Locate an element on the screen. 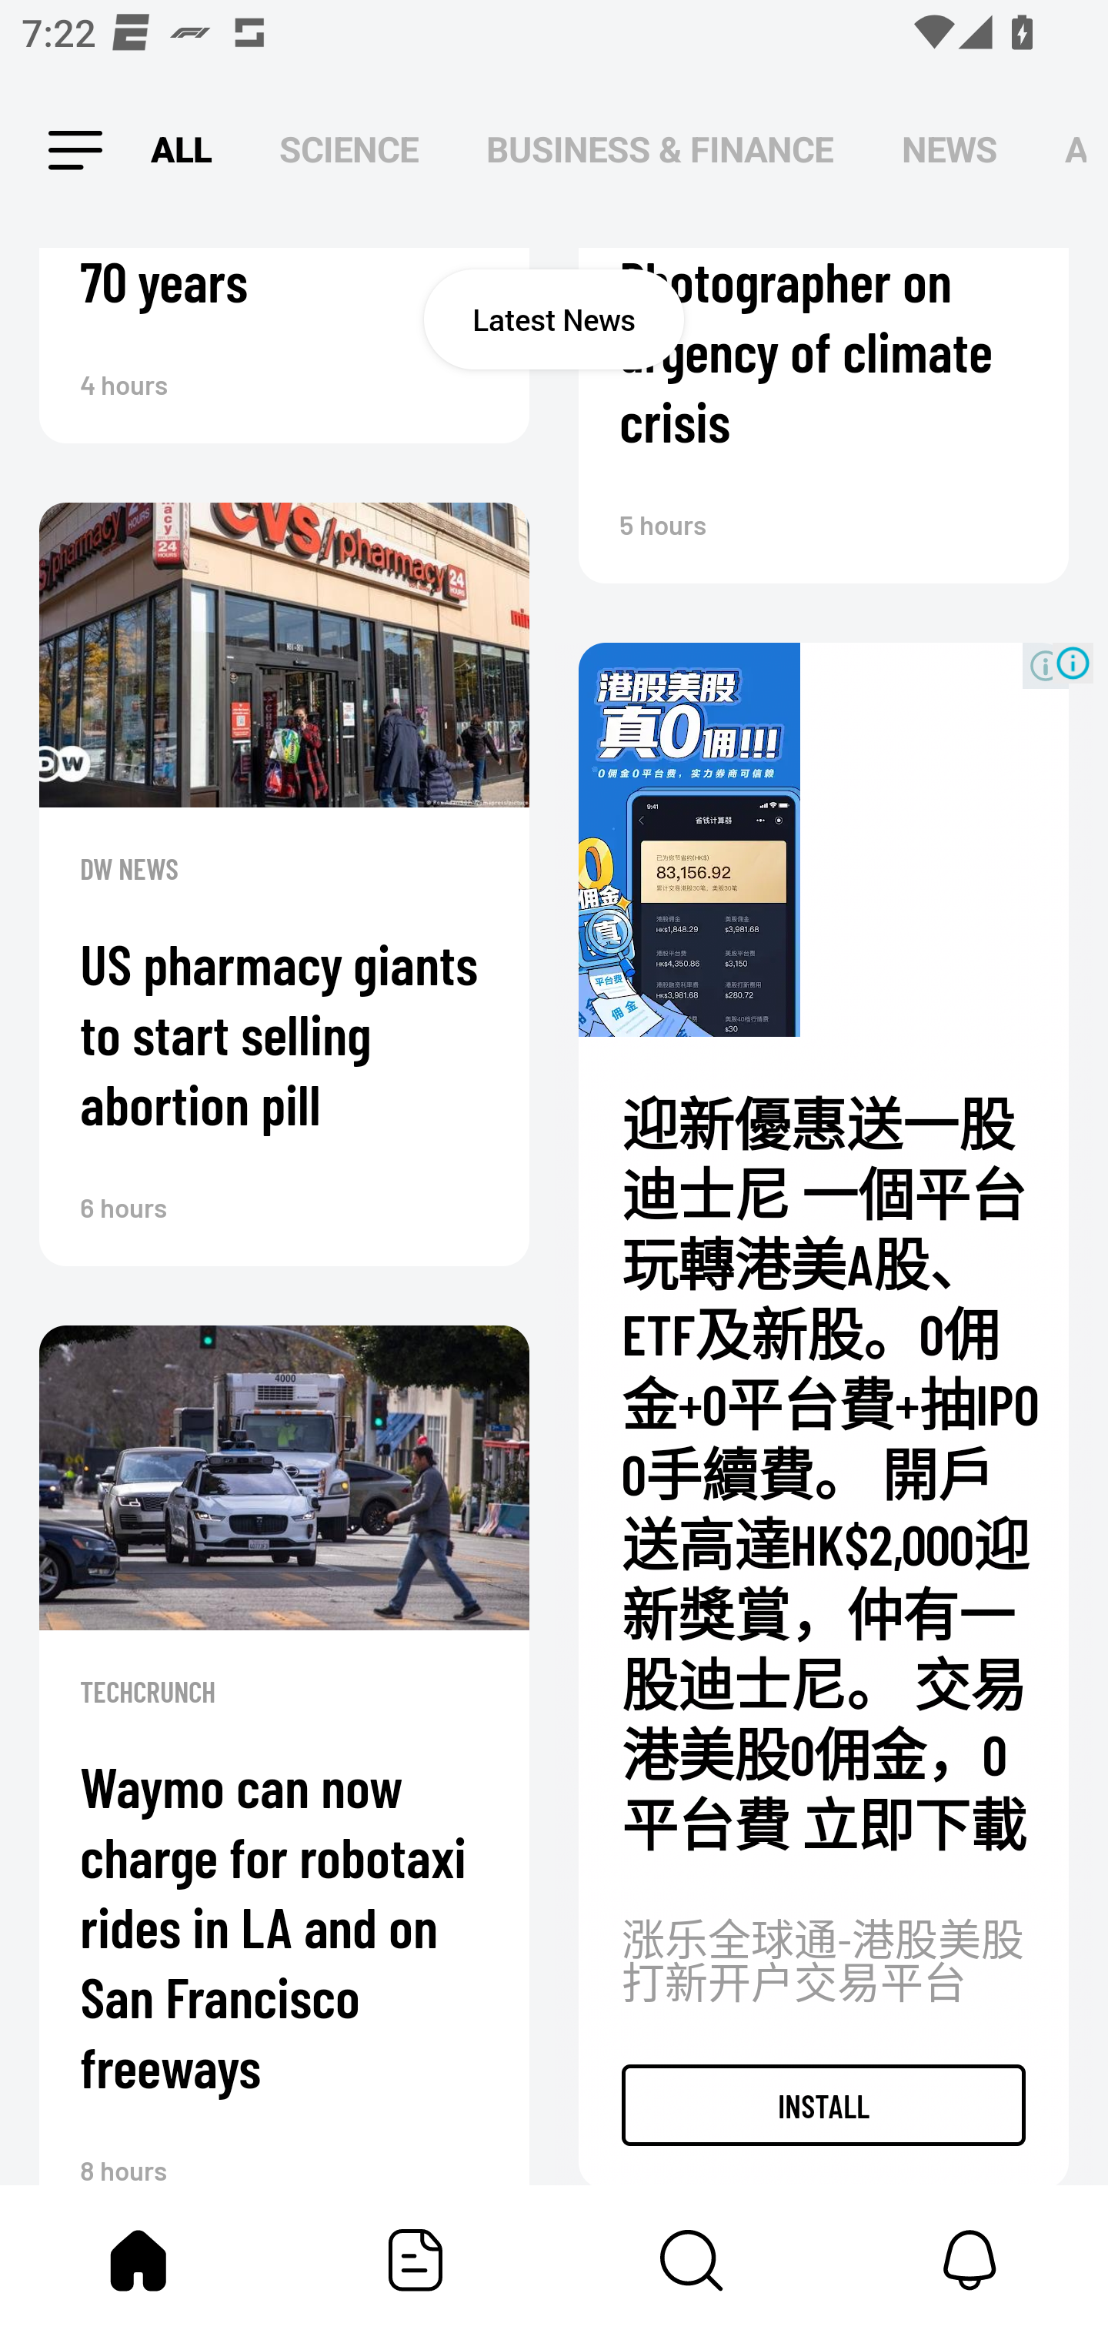 This screenshot has width=1108, height=2340. BUSINESS & FINANCE is located at coordinates (660, 151).